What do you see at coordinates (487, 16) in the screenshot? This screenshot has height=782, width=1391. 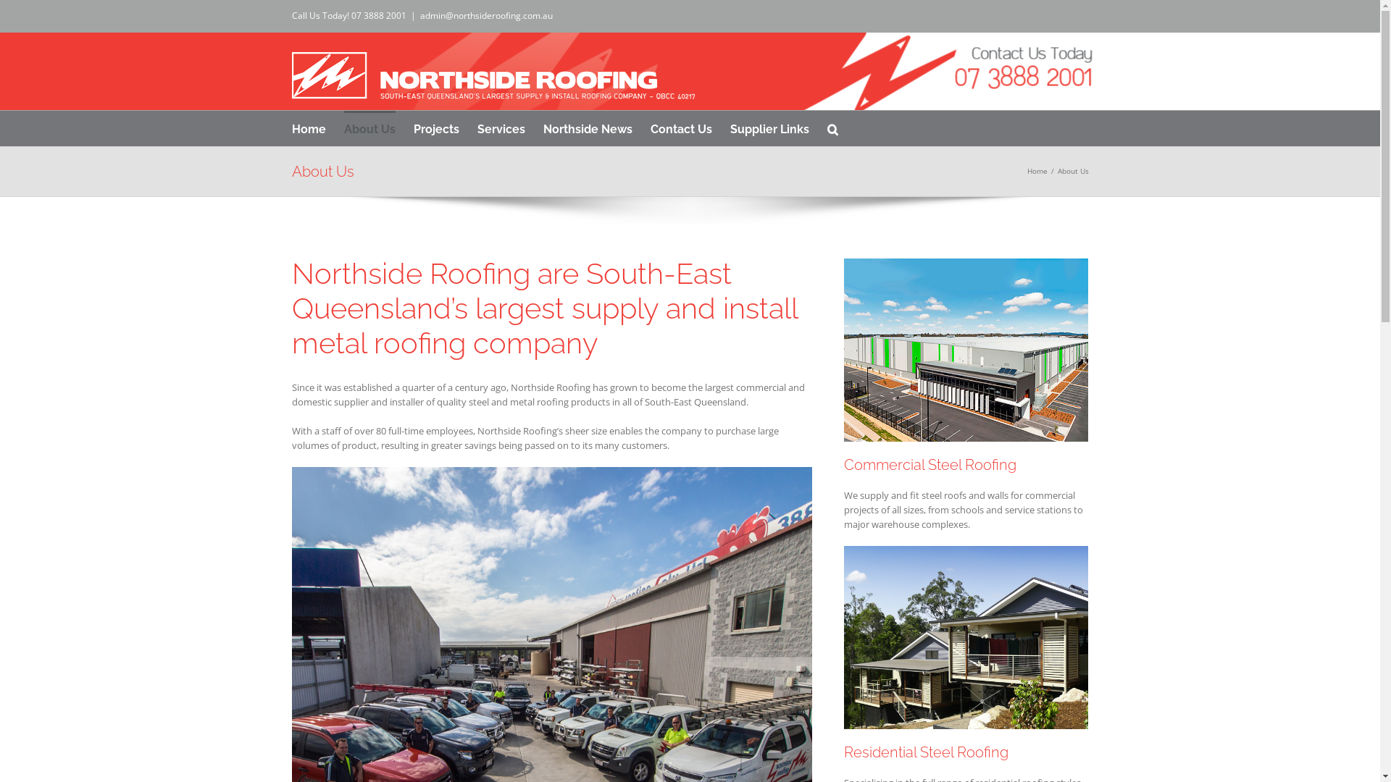 I see `admin@northsideroofing.com.au` at bounding box center [487, 16].